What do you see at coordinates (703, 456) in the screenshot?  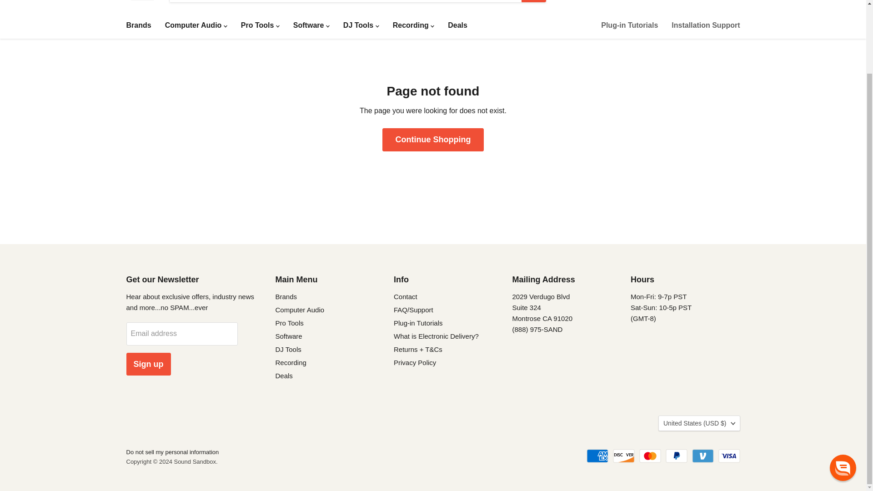 I see `Venmo` at bounding box center [703, 456].